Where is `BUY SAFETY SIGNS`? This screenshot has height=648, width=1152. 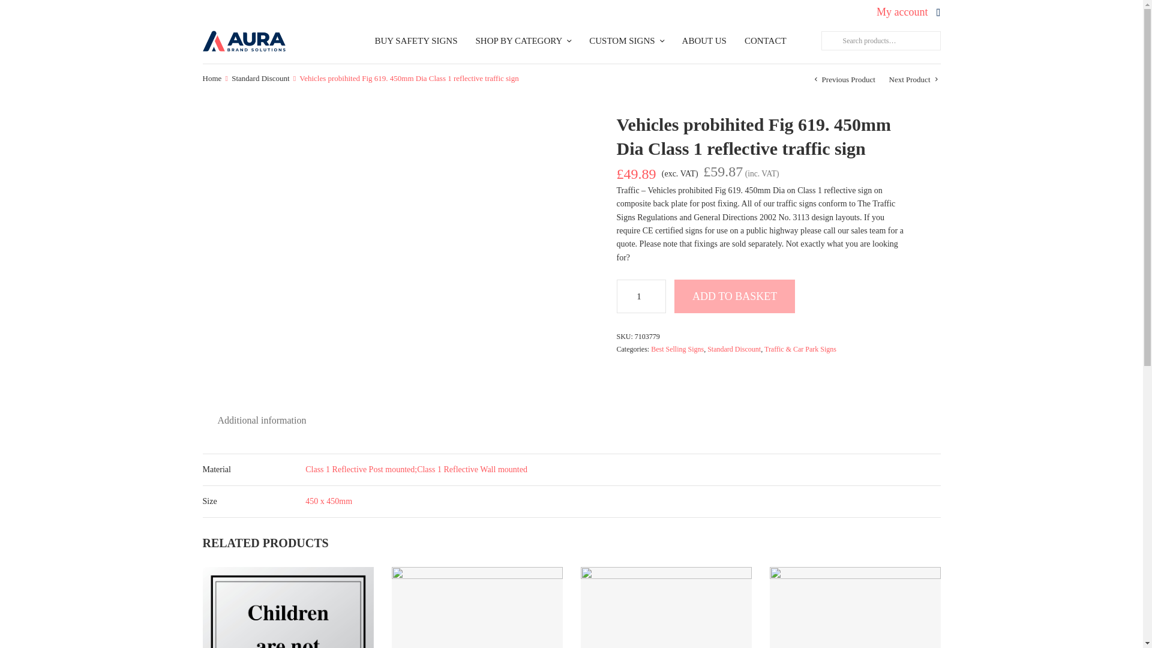
BUY SAFETY SIGNS is located at coordinates (416, 41).